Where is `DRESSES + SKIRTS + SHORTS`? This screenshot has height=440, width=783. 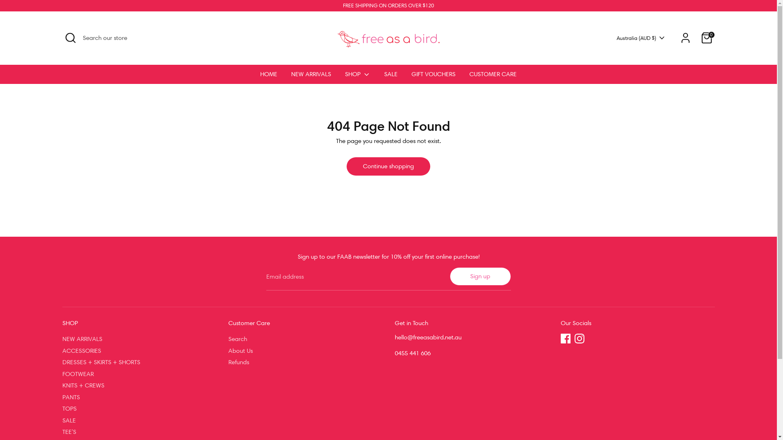 DRESSES + SKIRTS + SHORTS is located at coordinates (101, 362).